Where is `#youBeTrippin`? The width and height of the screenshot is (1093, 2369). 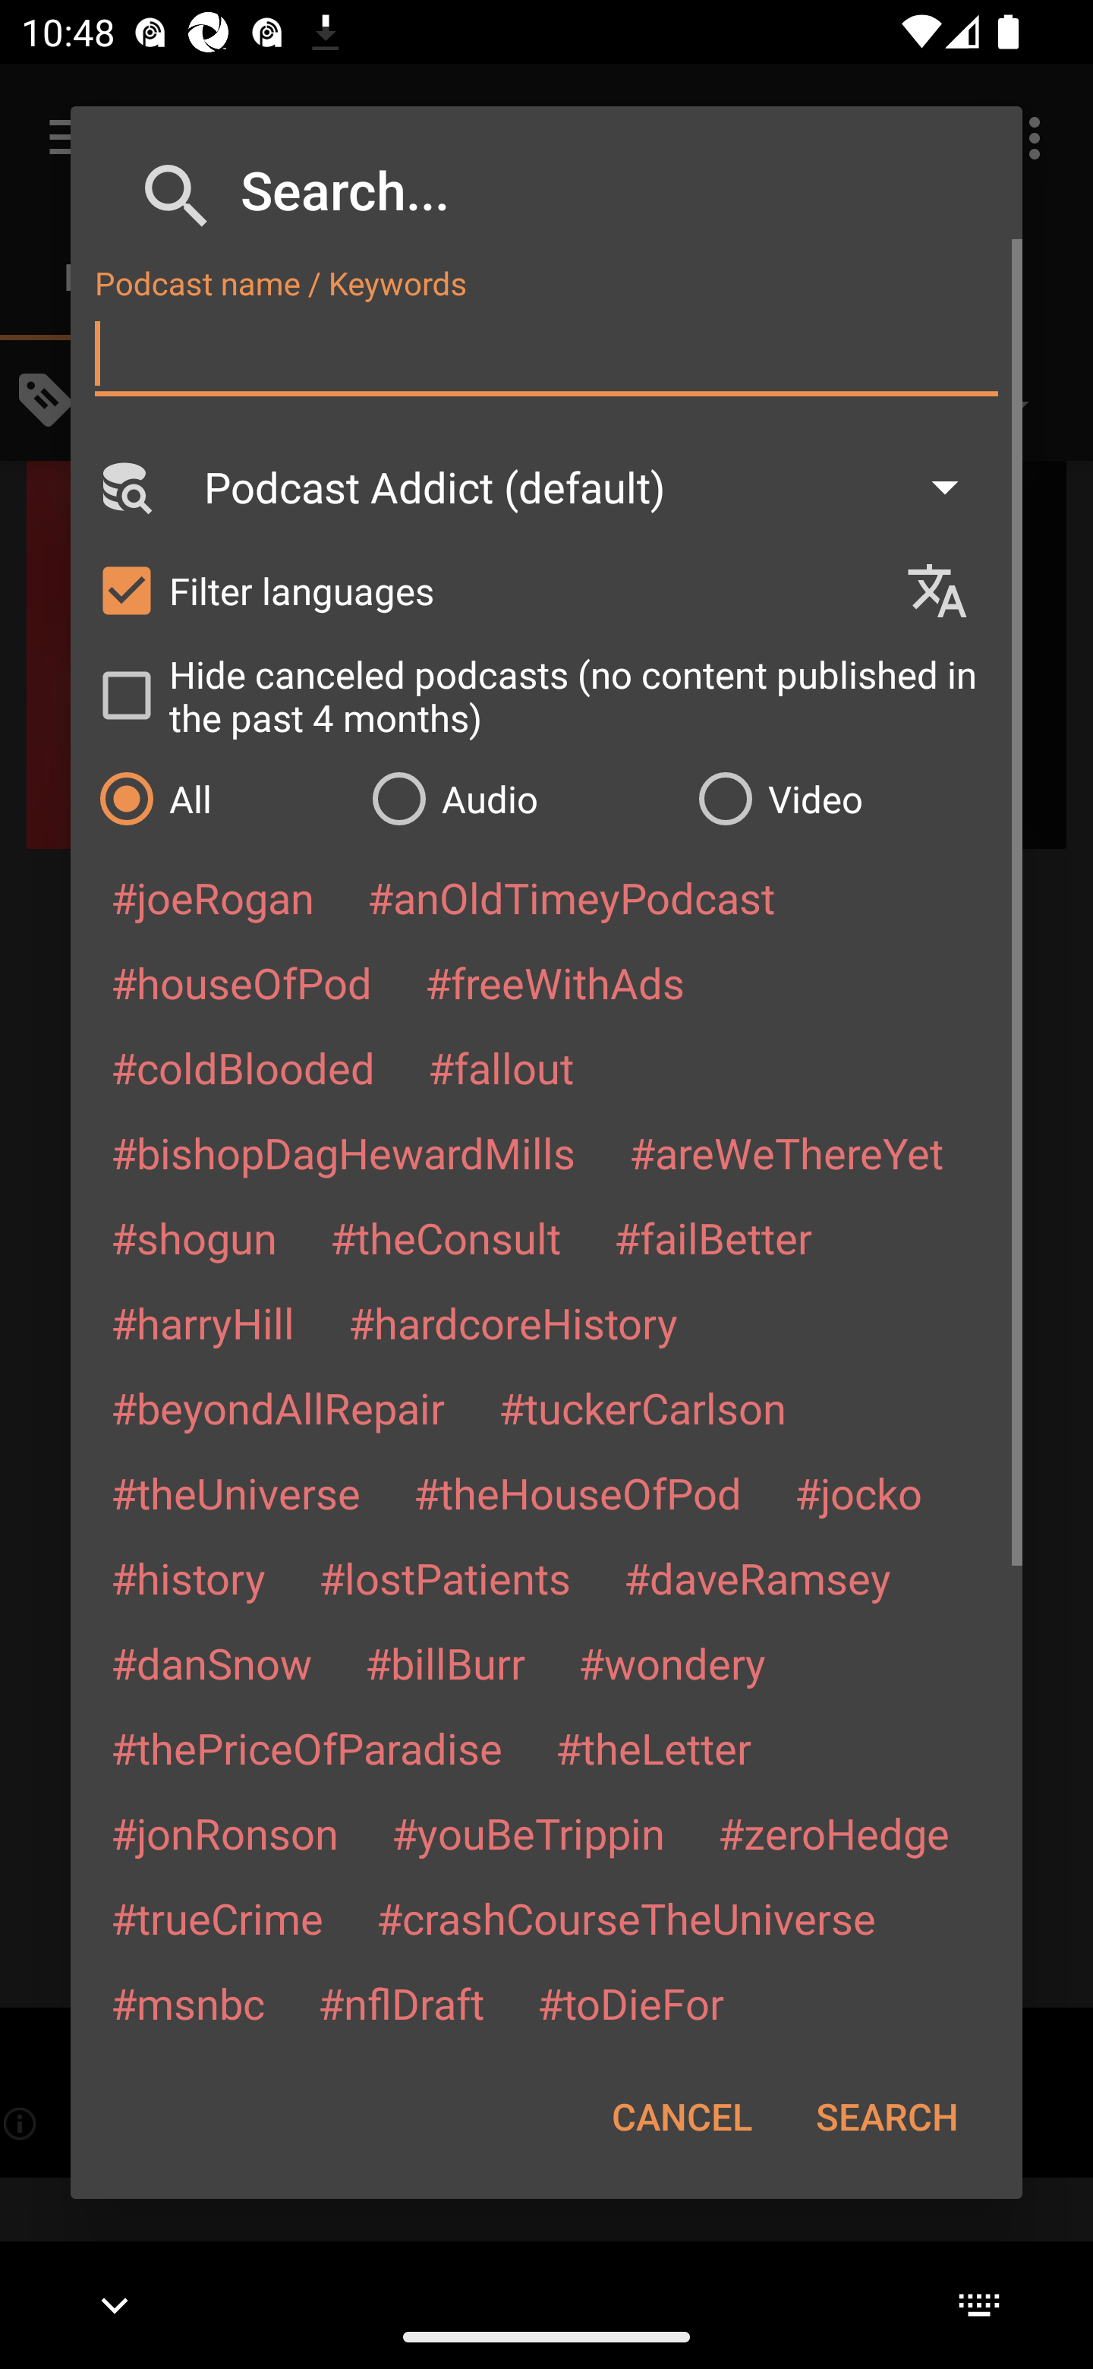
#youBeTrippin is located at coordinates (528, 1833).